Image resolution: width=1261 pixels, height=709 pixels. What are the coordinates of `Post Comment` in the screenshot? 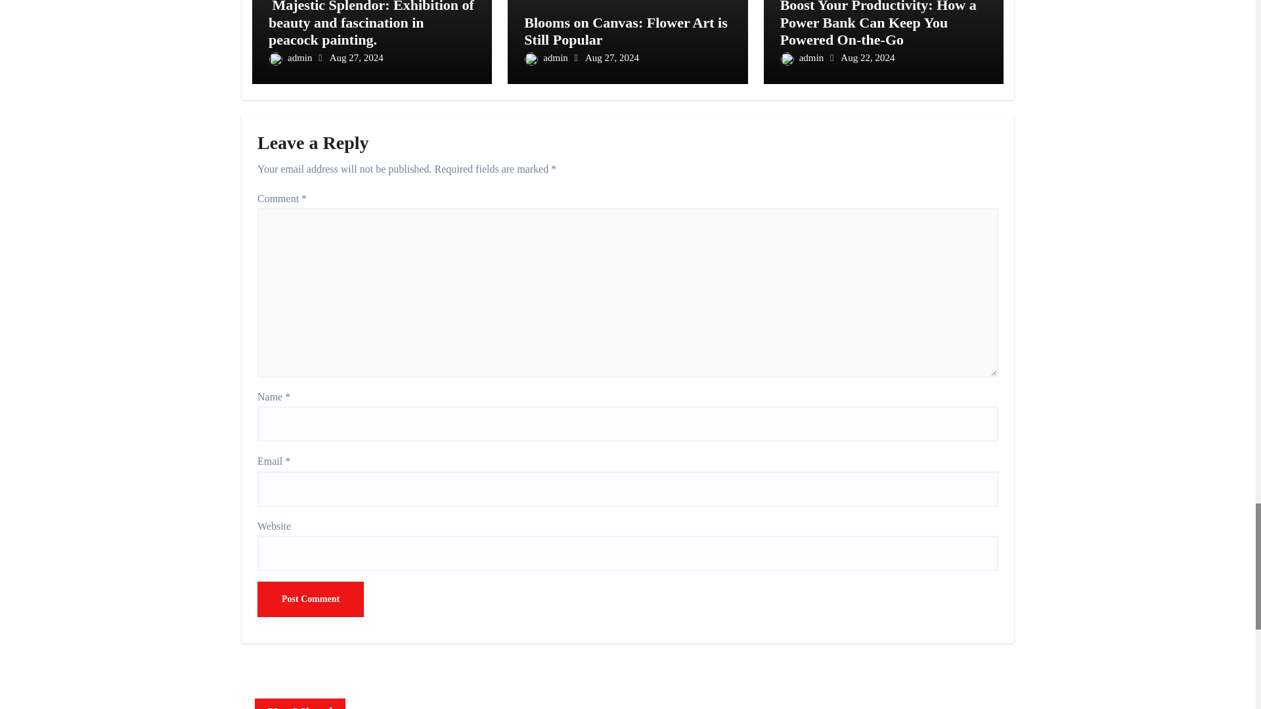 It's located at (310, 599).